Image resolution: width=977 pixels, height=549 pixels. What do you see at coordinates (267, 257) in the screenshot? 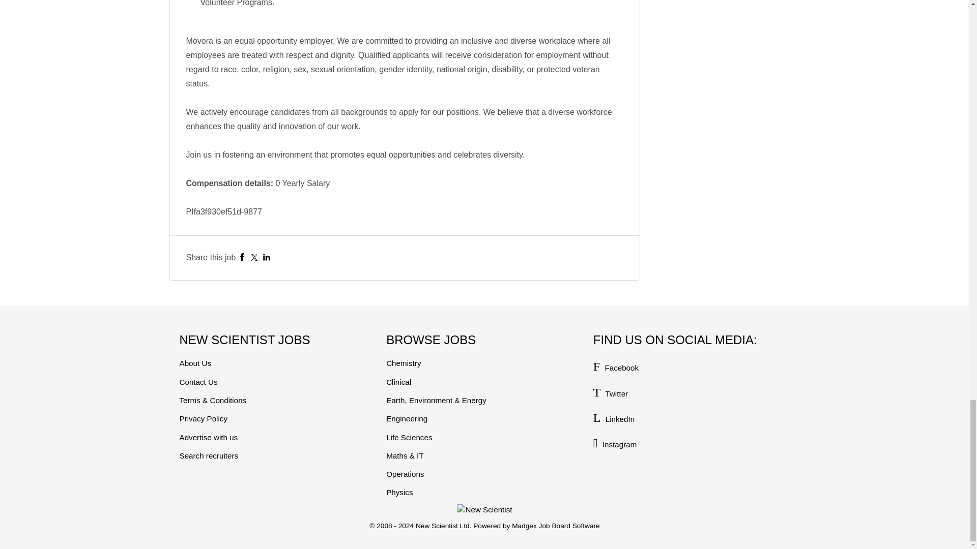
I see `LinkedIn` at bounding box center [267, 257].